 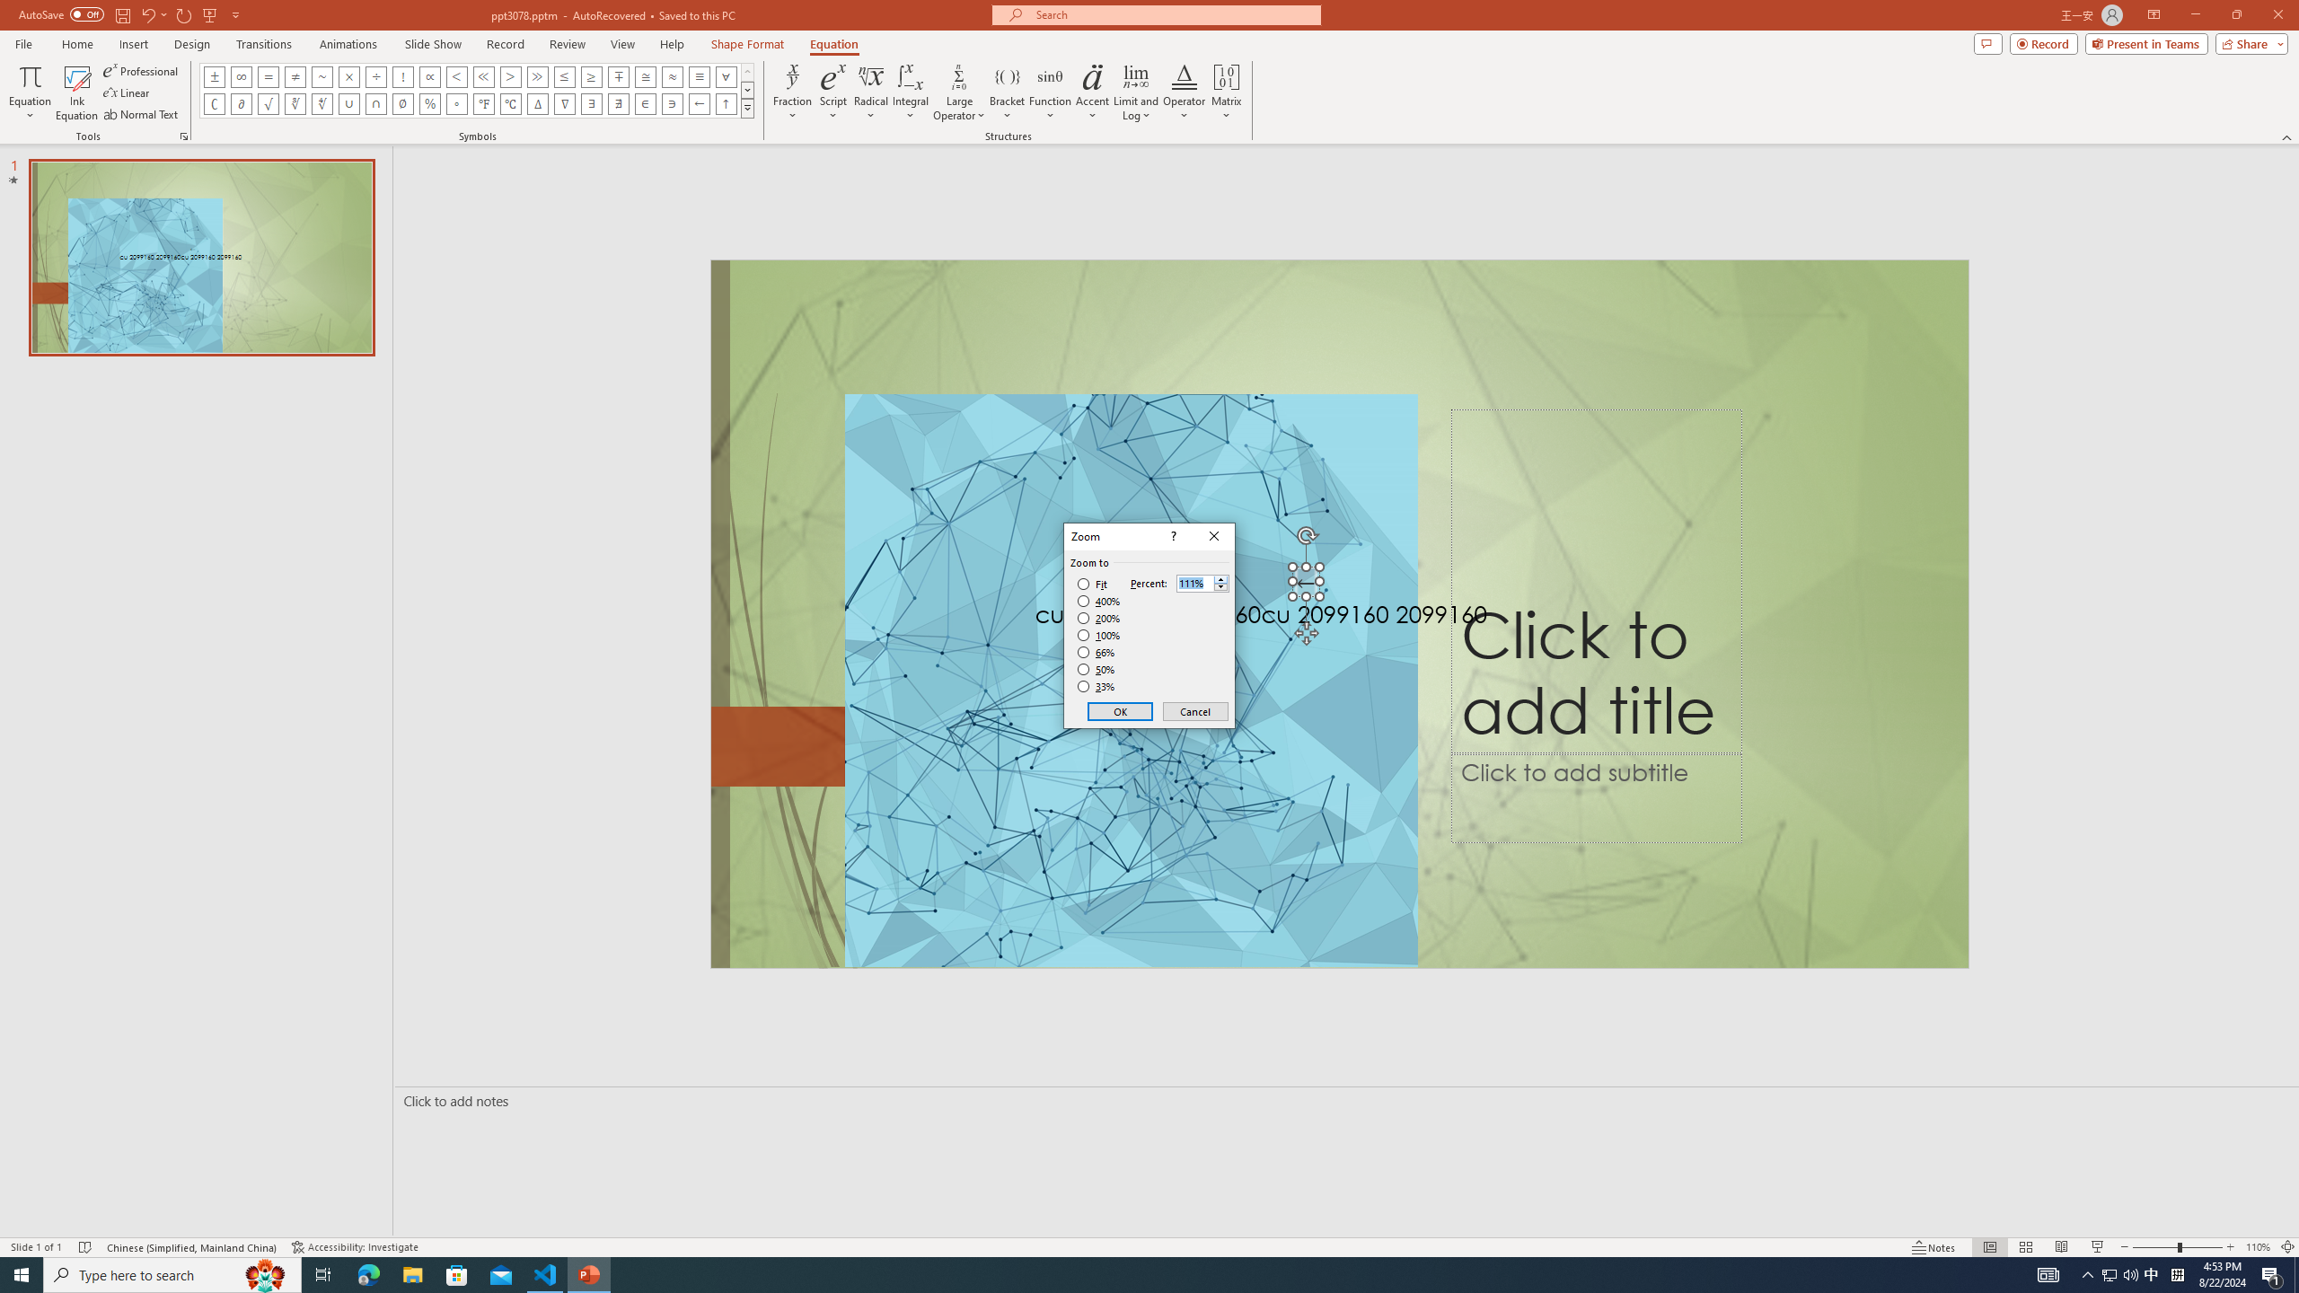 What do you see at coordinates (618, 104) in the screenshot?
I see `Equation Symbol There Does Not Exist` at bounding box center [618, 104].